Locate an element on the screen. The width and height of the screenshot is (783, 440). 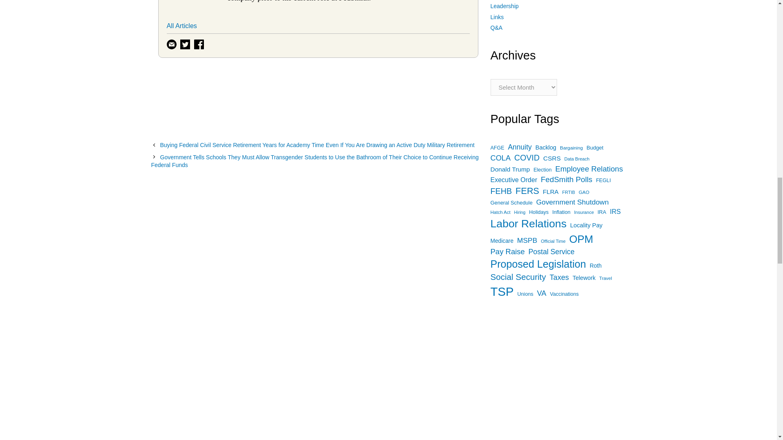
Follow Ian Smith on Twitter is located at coordinates (186, 43).